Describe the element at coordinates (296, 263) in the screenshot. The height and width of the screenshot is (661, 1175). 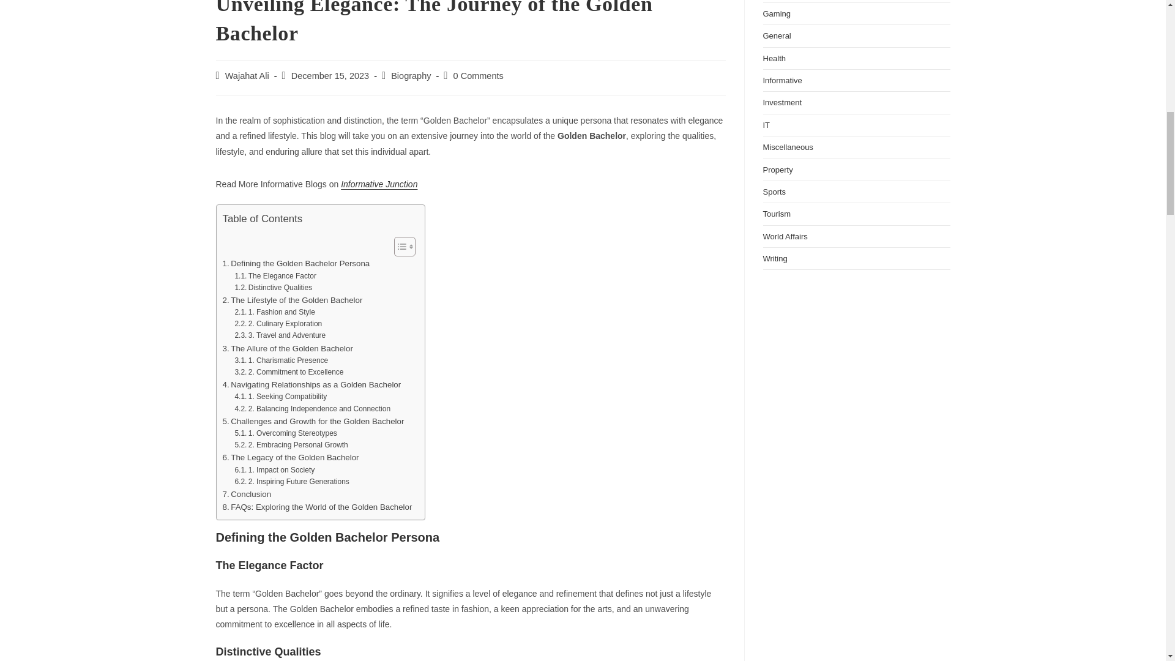
I see `Defining the Golden Bachelor Persona` at that location.